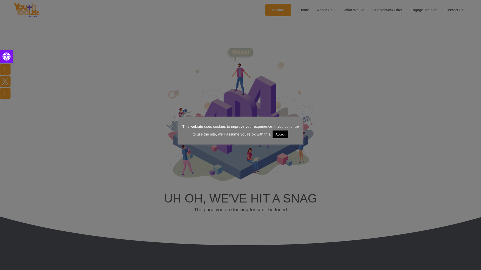 The image size is (481, 270). What do you see at coordinates (387, 4) in the screenshot?
I see `Our Network Offer` at bounding box center [387, 4].